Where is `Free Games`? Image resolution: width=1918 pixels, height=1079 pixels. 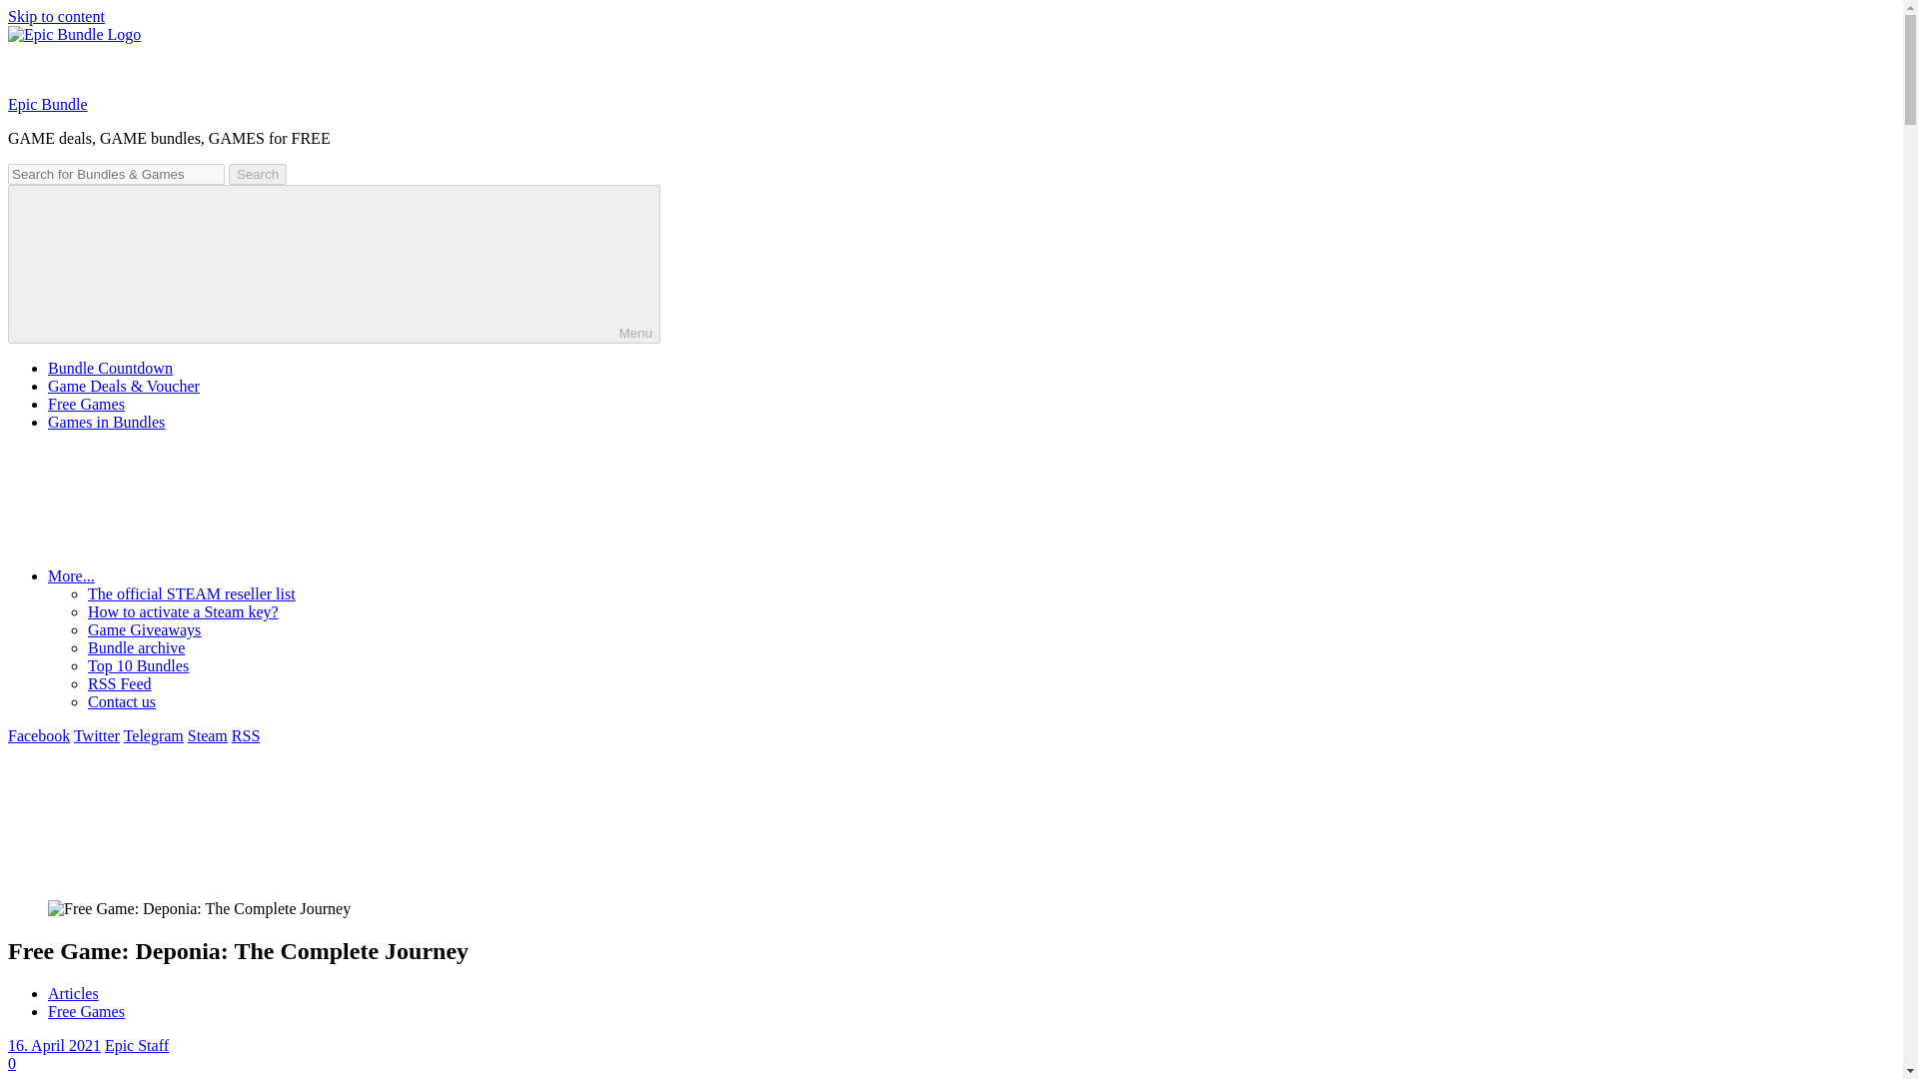 Free Games is located at coordinates (86, 1011).